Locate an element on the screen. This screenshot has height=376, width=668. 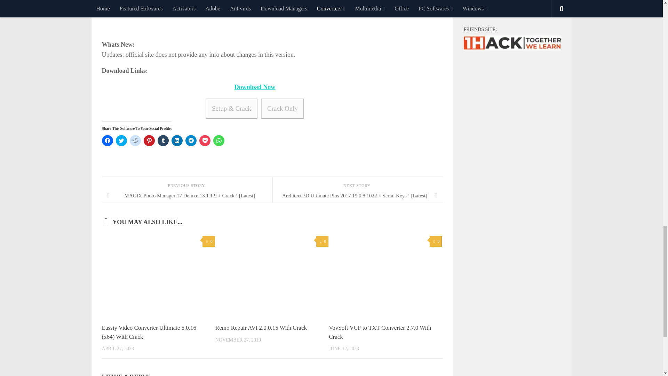
Click to share on LinkedIn is located at coordinates (177, 141).